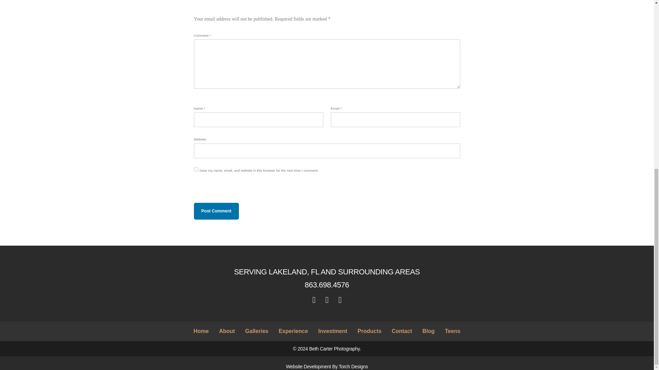 This screenshot has width=659, height=370. What do you see at coordinates (327, 284) in the screenshot?
I see `863.698.4576` at bounding box center [327, 284].